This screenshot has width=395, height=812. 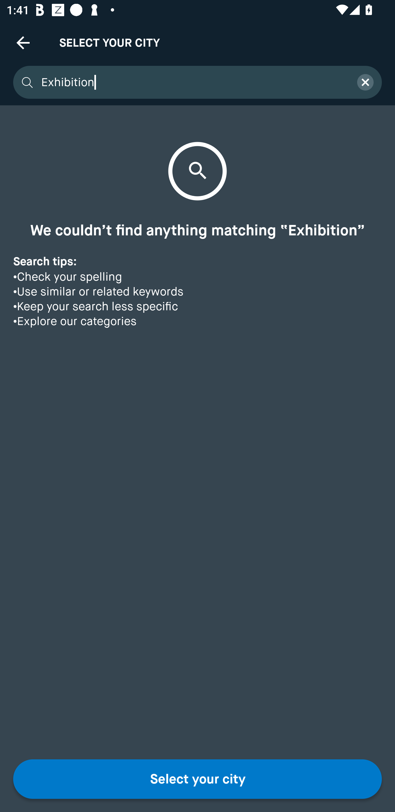 What do you see at coordinates (193, 82) in the screenshot?
I see `Exhibition` at bounding box center [193, 82].